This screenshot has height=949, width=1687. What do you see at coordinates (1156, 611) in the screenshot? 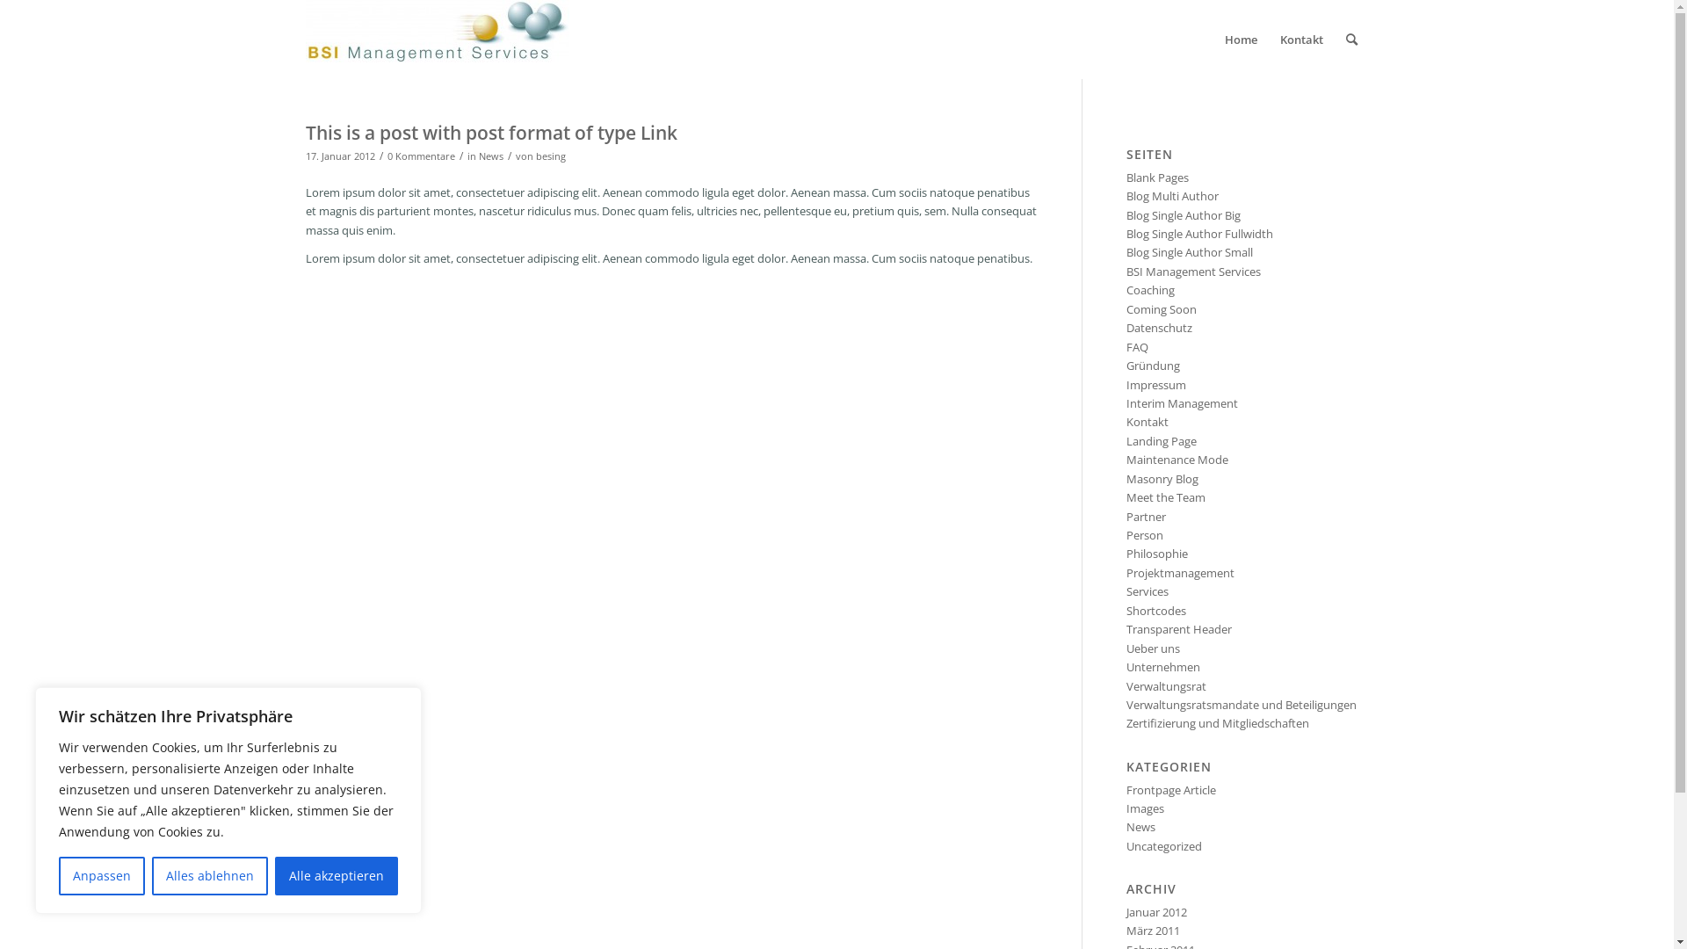
I see `Shortcodes` at bounding box center [1156, 611].